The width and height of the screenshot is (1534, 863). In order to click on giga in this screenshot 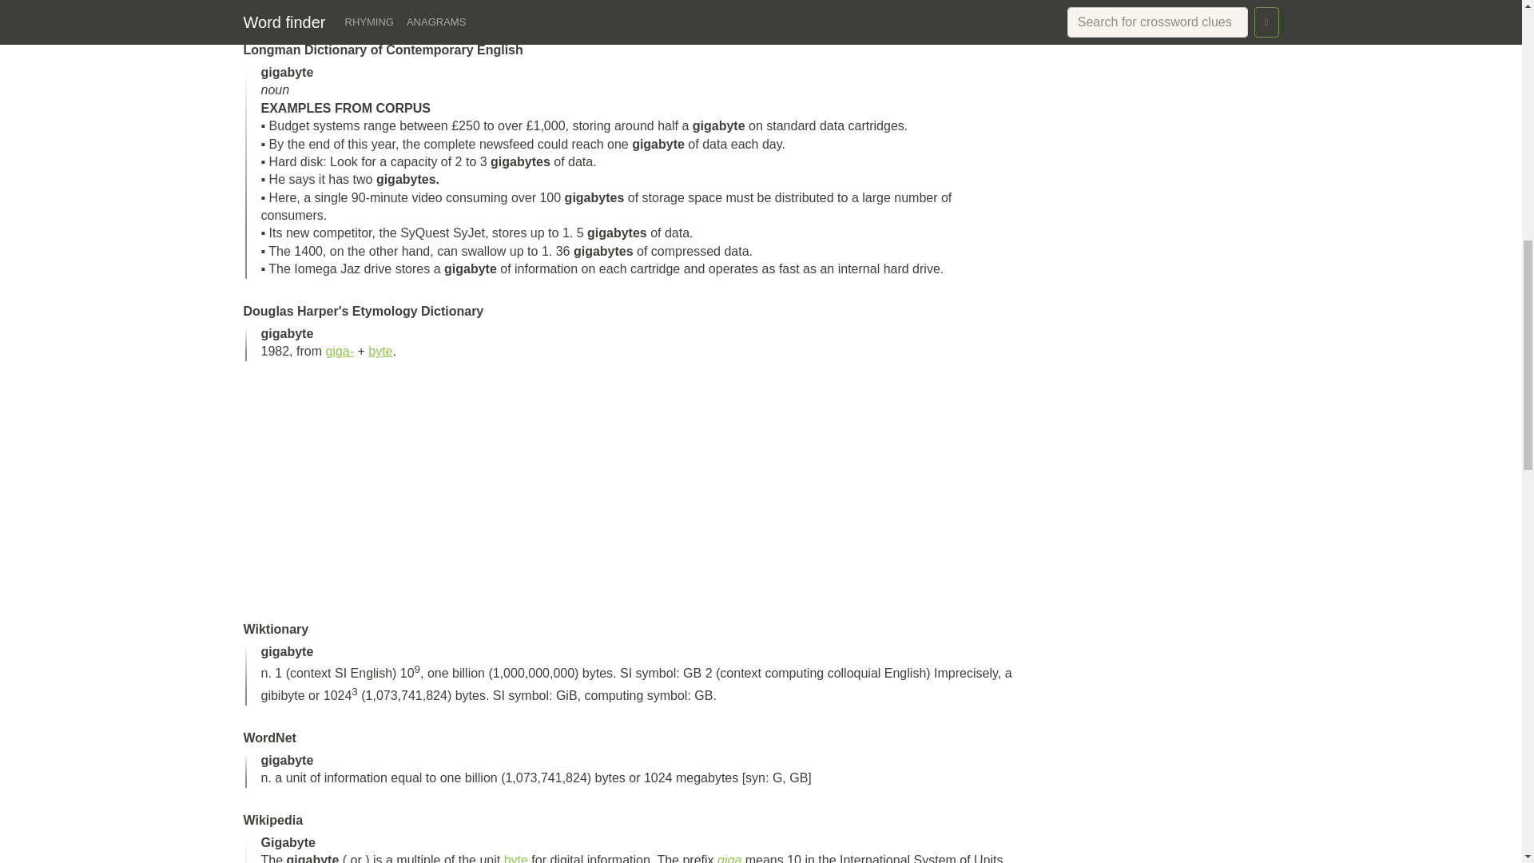, I will do `click(729, 858)`.